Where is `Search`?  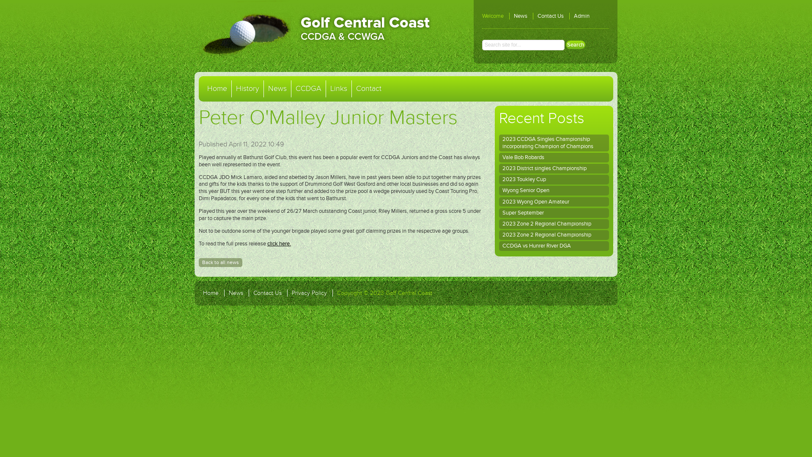
Search is located at coordinates (576, 45).